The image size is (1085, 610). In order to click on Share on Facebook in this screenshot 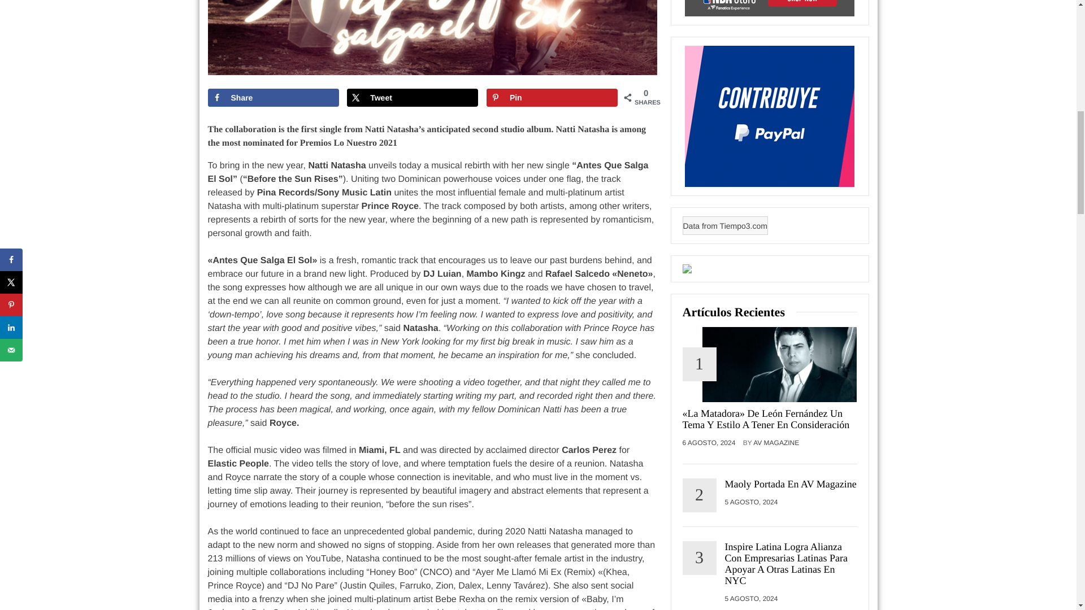, I will do `click(274, 97)`.